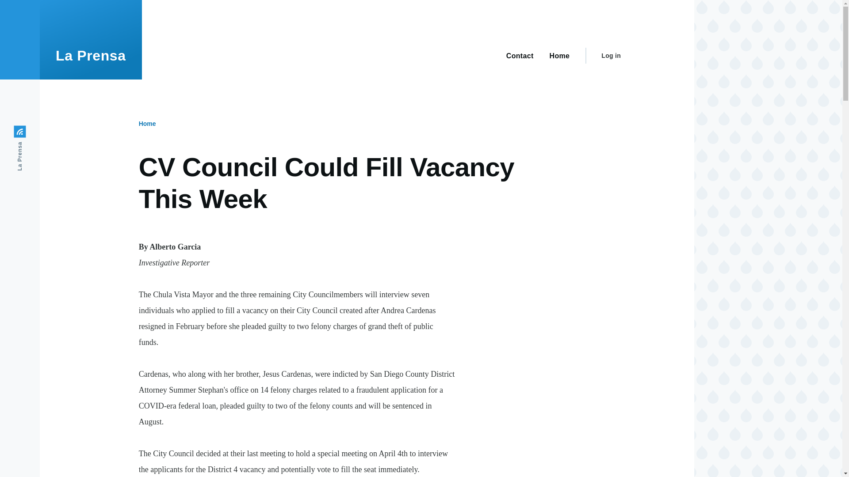  What do you see at coordinates (347, 4) in the screenshot?
I see `Skip to main content` at bounding box center [347, 4].